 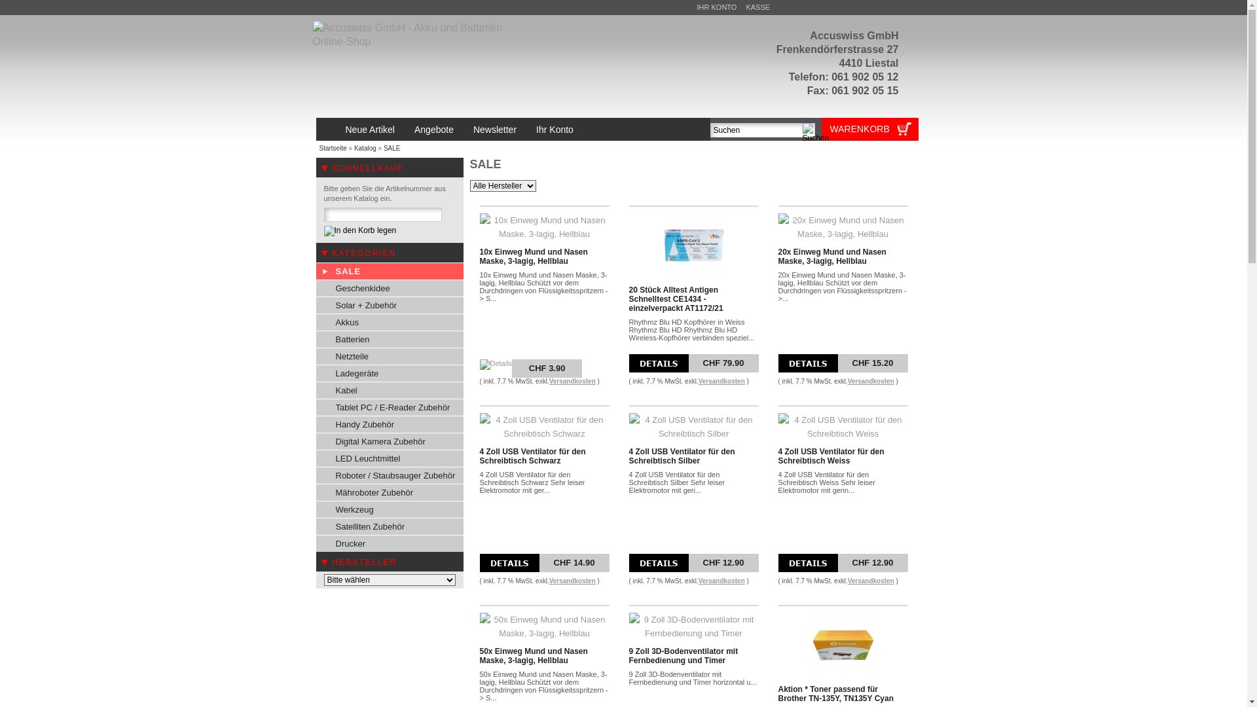 I want to click on Versandkosten, so click(x=572, y=381).